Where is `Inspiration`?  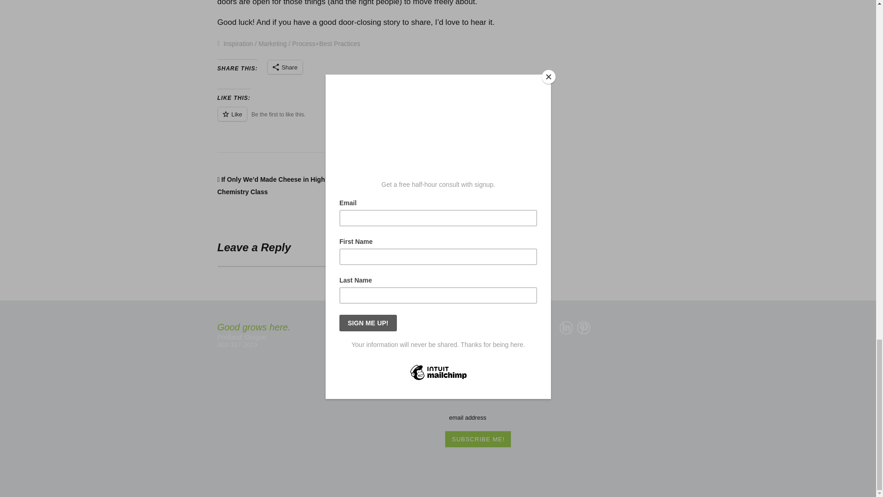 Inspiration is located at coordinates (238, 43).